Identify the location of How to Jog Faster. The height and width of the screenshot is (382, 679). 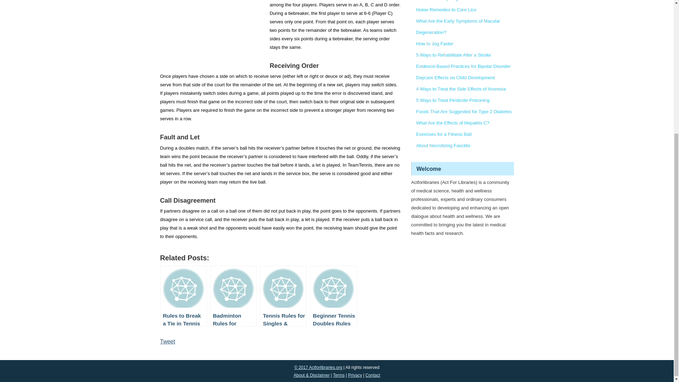
(434, 43).